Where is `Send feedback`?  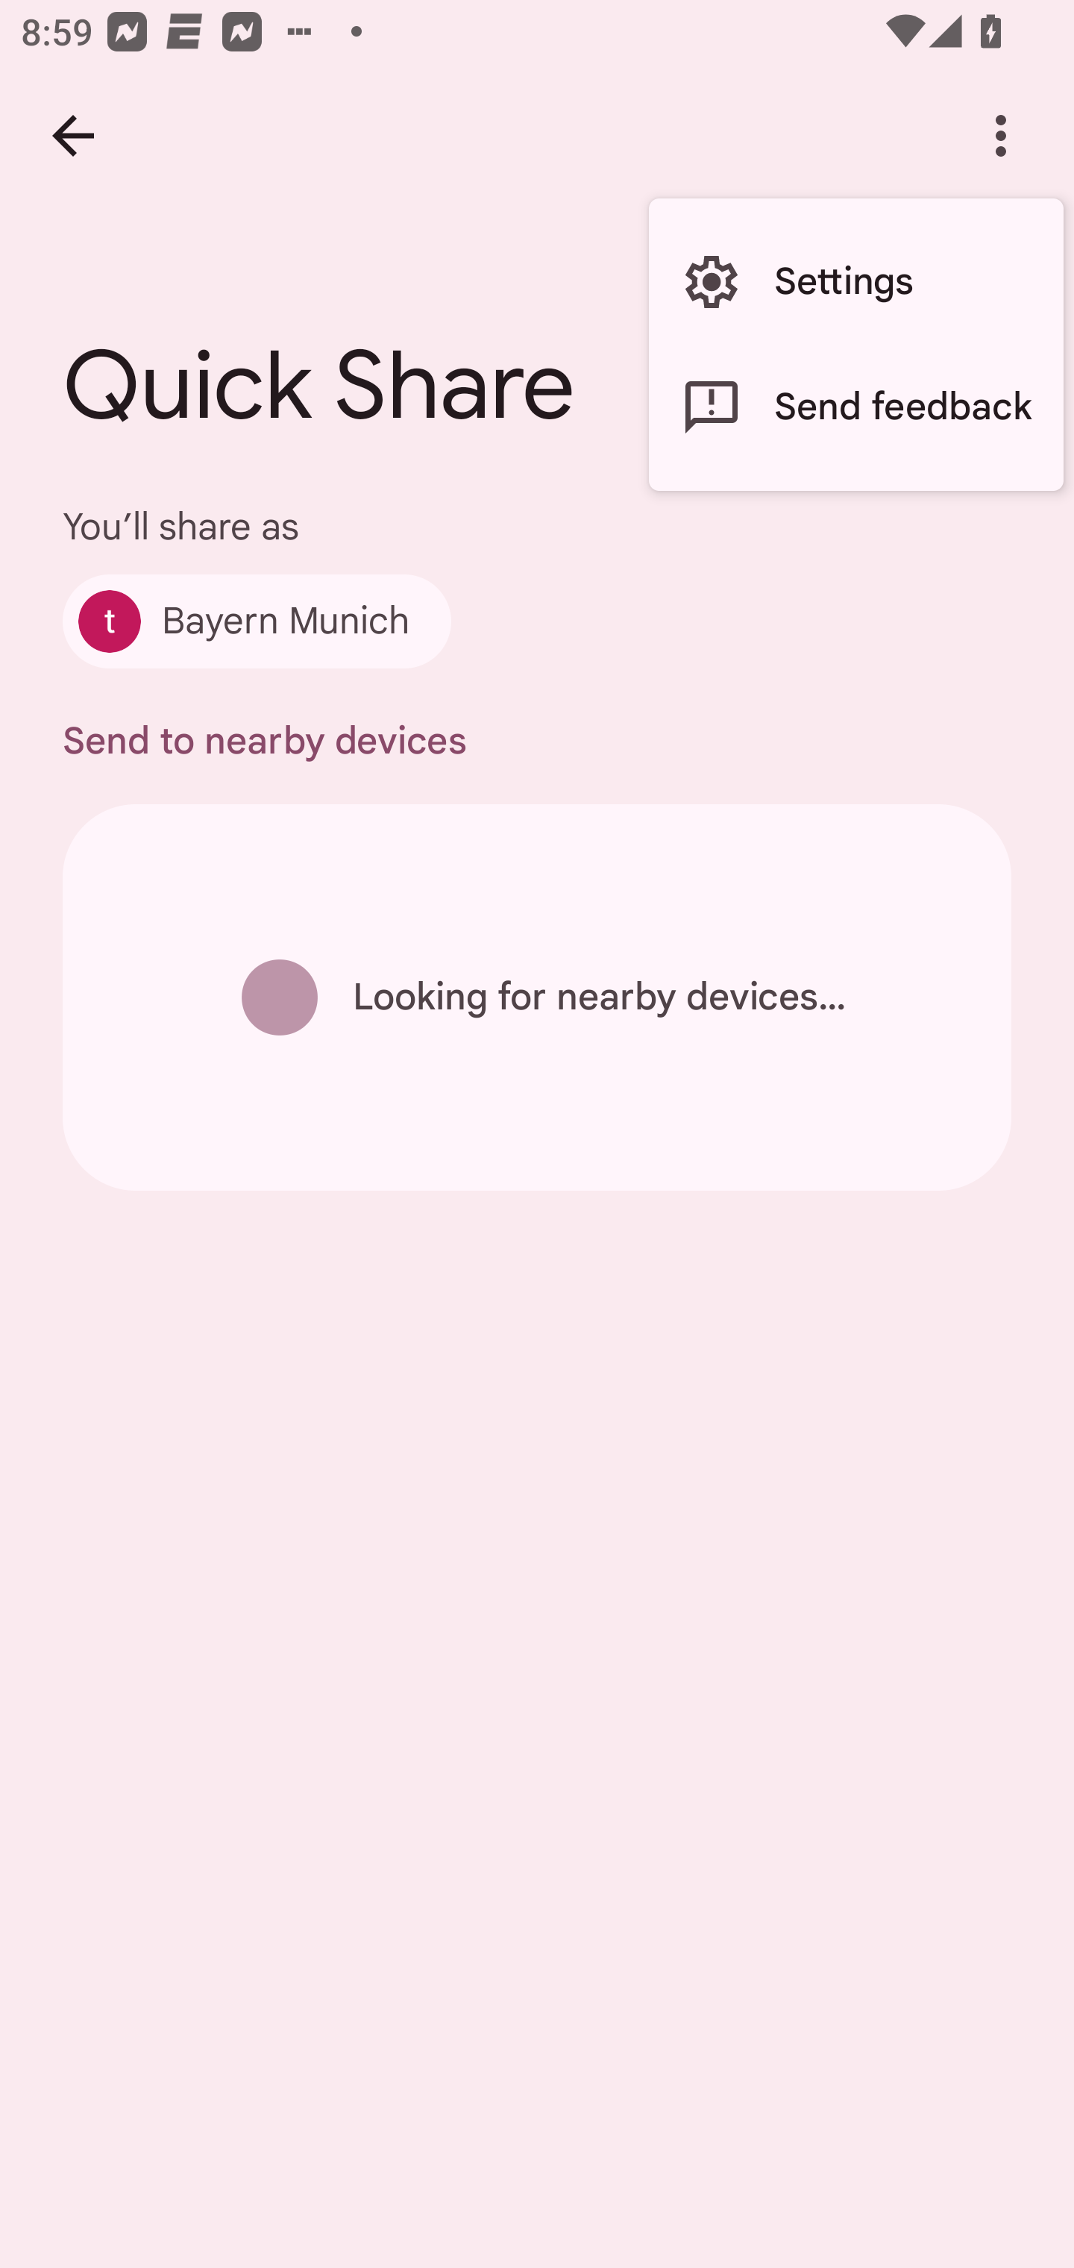 Send feedback is located at coordinates (855, 407).